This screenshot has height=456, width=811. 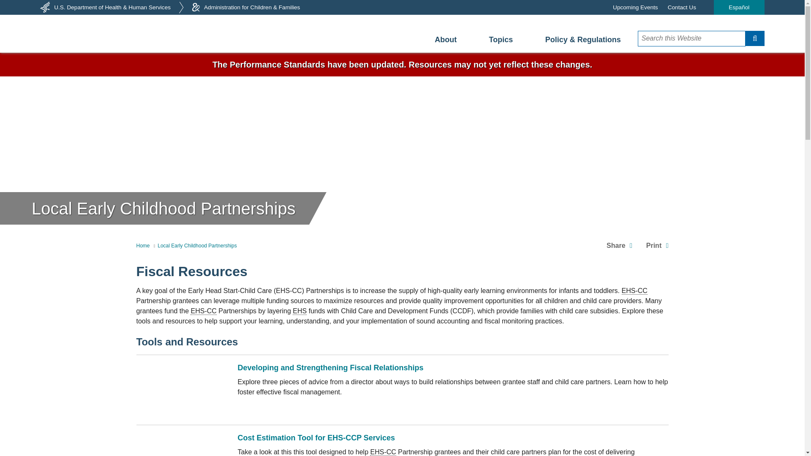 What do you see at coordinates (445, 40) in the screenshot?
I see `About` at bounding box center [445, 40].